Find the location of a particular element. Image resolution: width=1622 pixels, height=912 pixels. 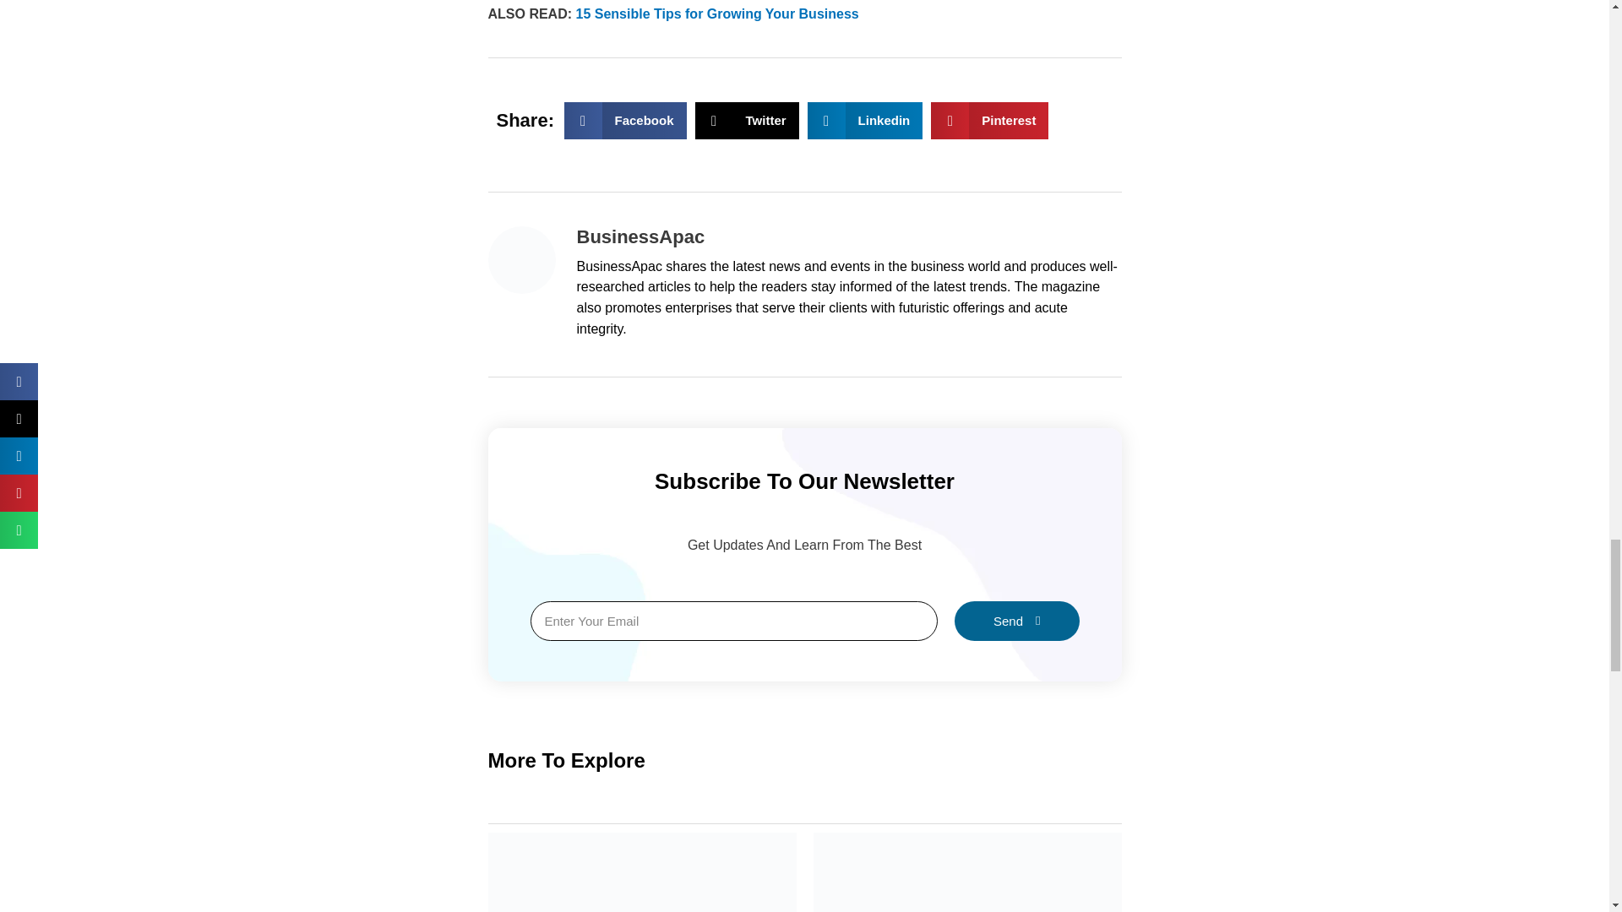

15 Sensible Tips for Growing Your Business is located at coordinates (865, 120).